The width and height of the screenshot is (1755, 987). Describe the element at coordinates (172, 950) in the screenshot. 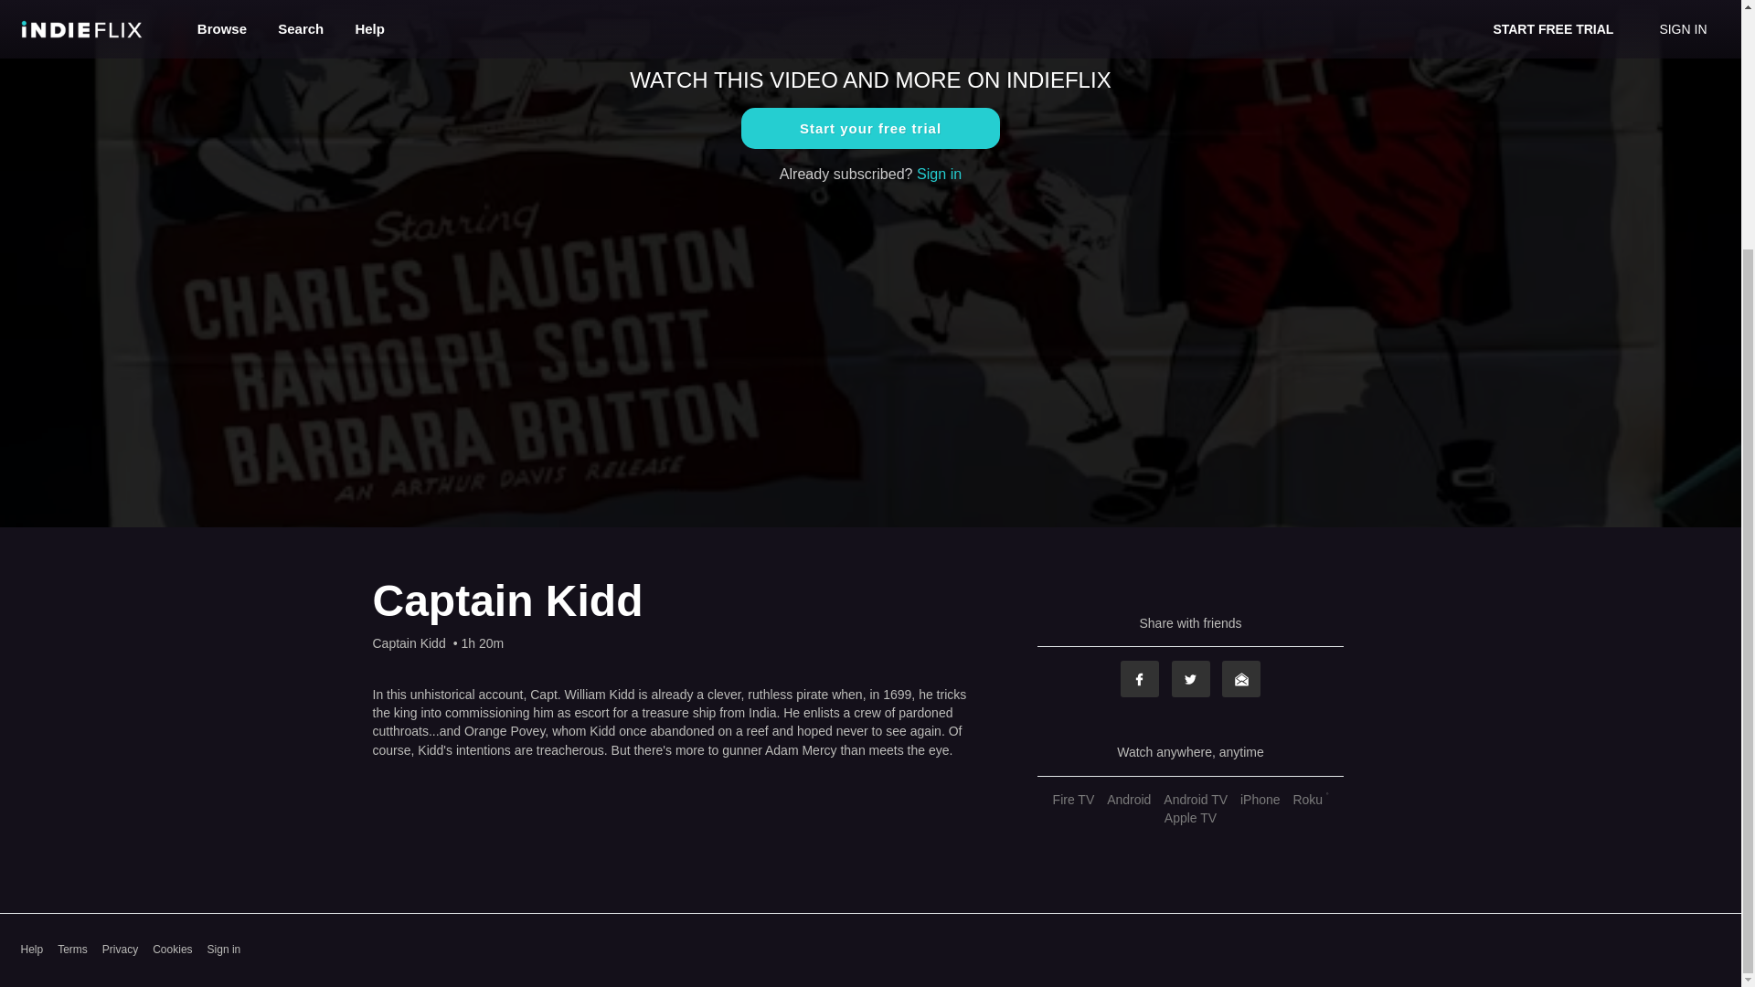

I see `Cookies` at that location.